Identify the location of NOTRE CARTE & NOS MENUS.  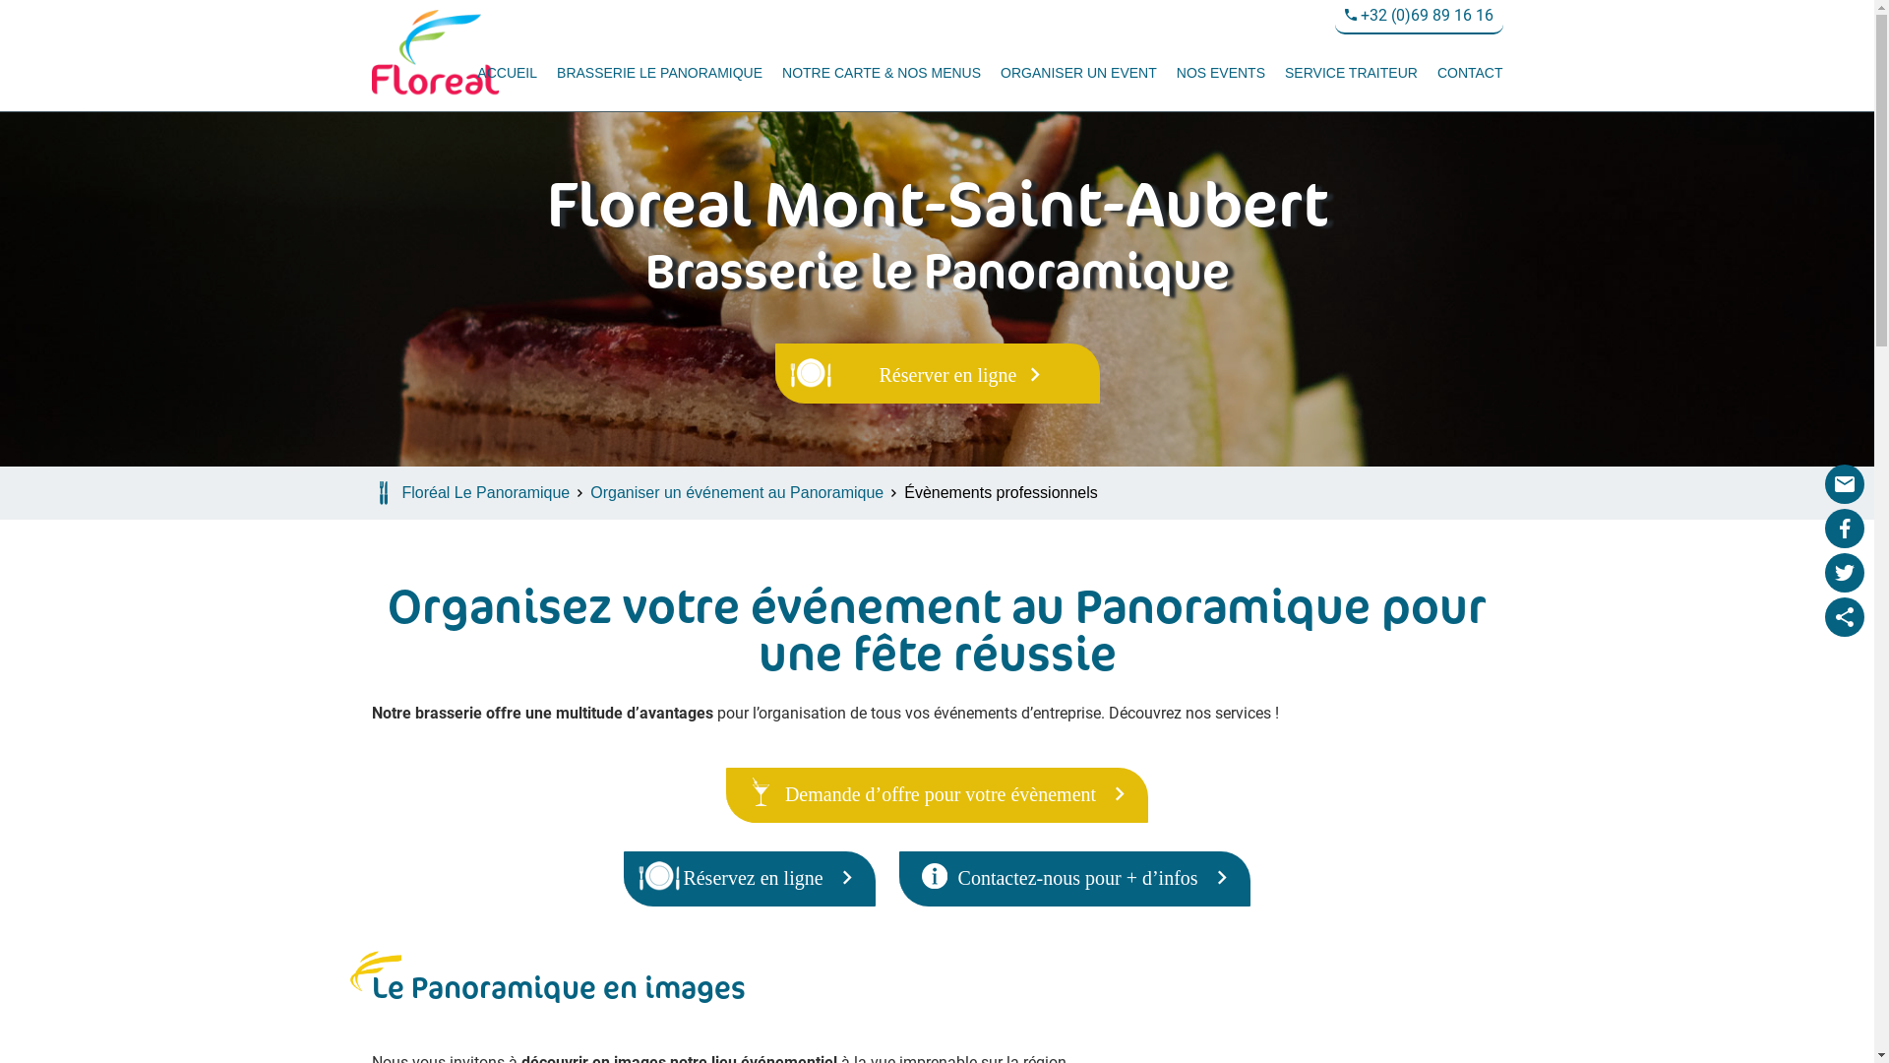
(882, 73).